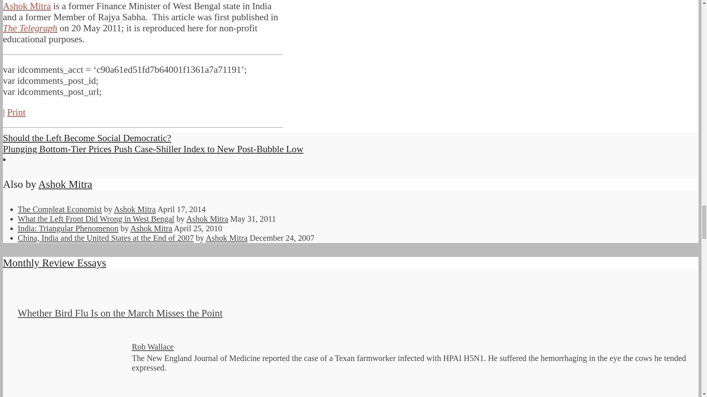 The height and width of the screenshot is (397, 707). What do you see at coordinates (152, 346) in the screenshot?
I see `Posts by Rob Wallace` at bounding box center [152, 346].